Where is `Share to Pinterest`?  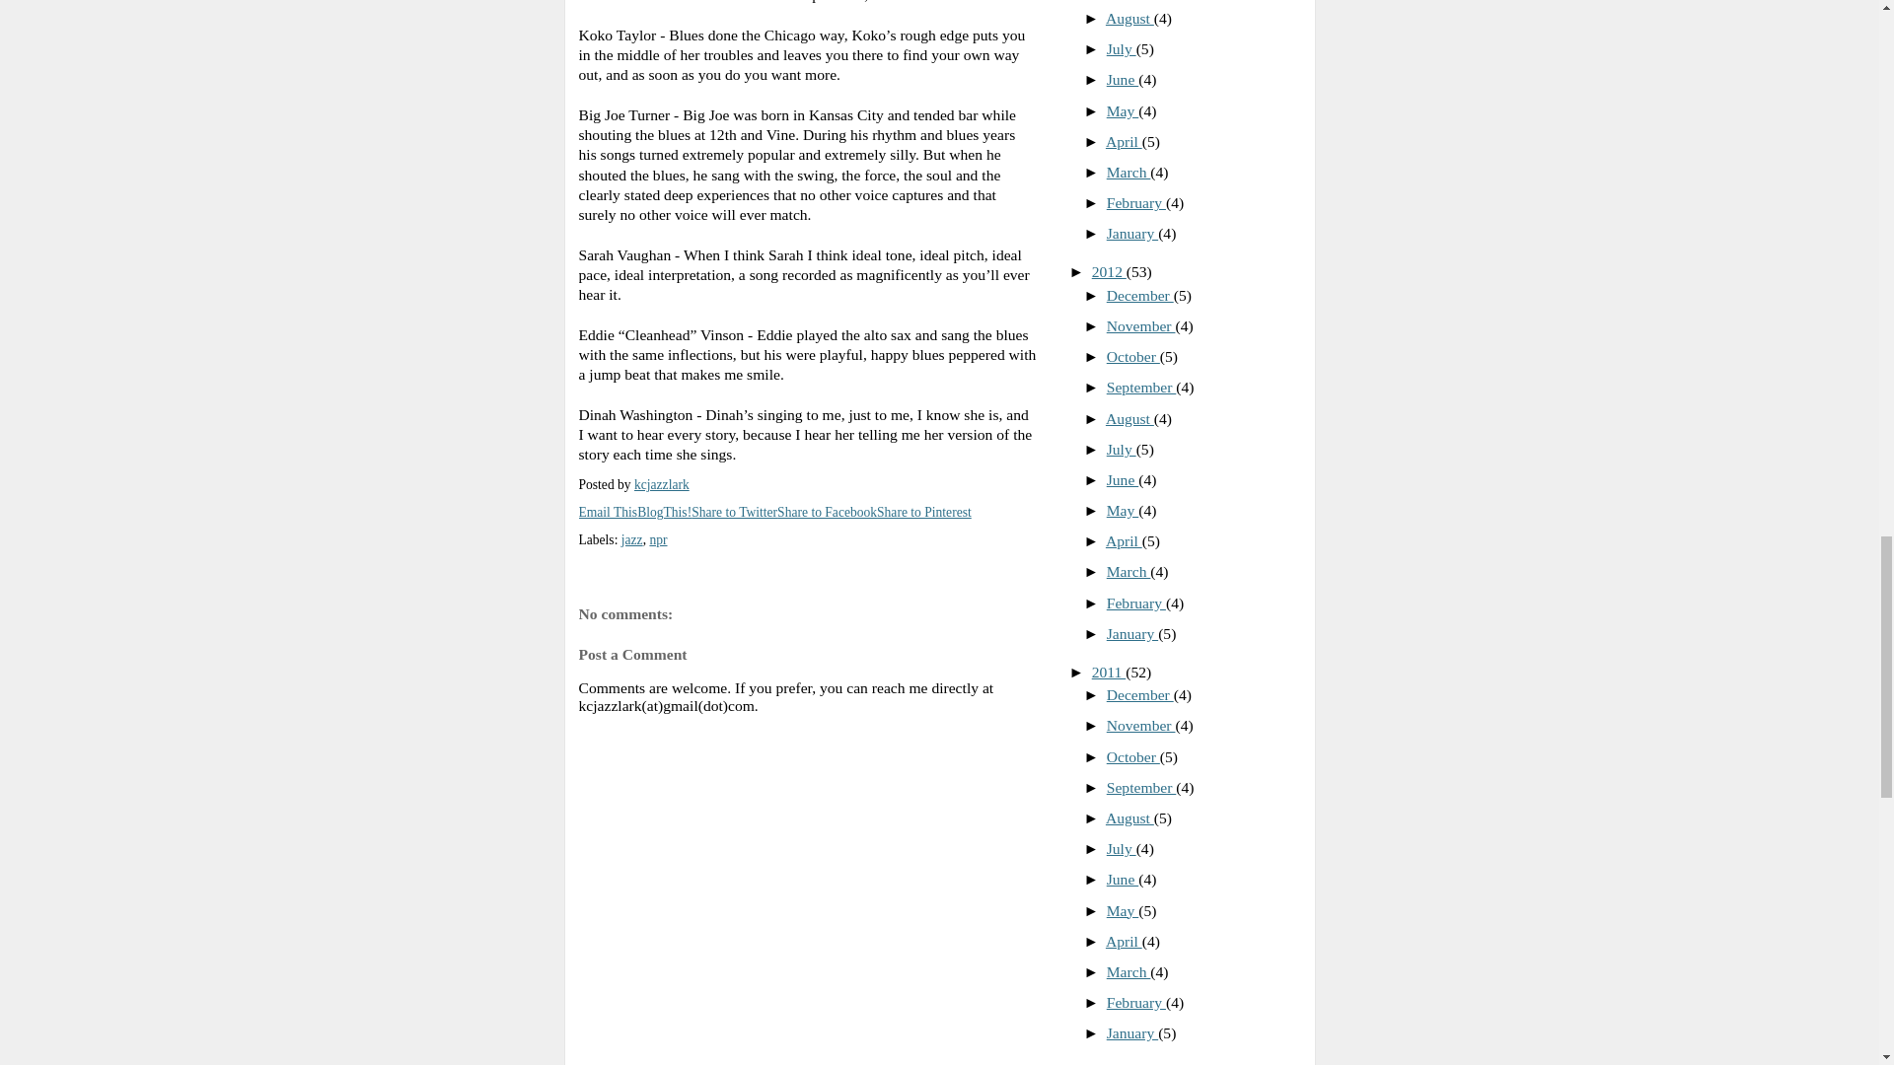 Share to Pinterest is located at coordinates (923, 512).